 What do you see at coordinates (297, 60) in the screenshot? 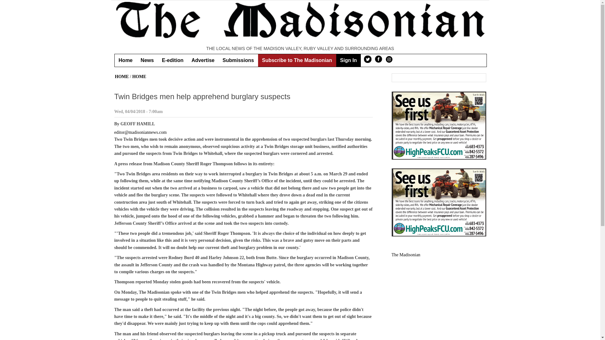
I see `Subscribe to The Madisonian` at bounding box center [297, 60].